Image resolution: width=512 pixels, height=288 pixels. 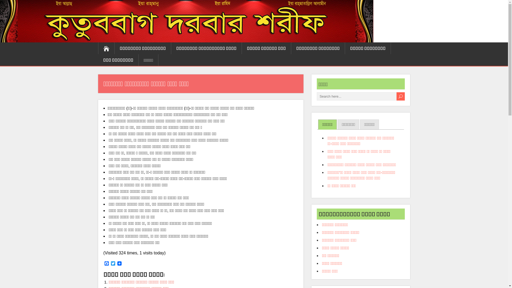 I want to click on U, so click(x=401, y=97).